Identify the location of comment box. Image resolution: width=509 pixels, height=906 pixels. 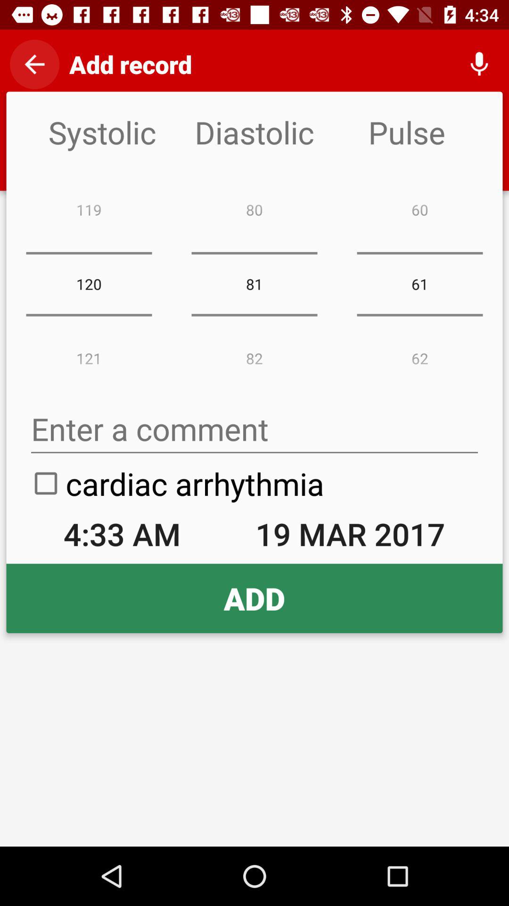
(254, 429).